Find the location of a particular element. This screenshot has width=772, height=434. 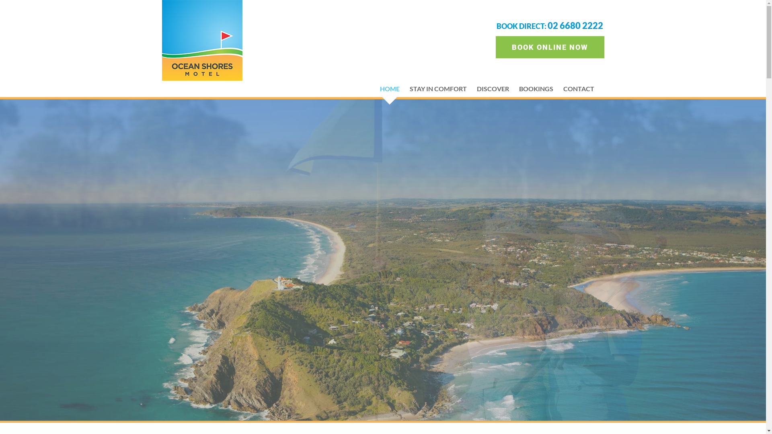

DISCOVER is located at coordinates (493, 89).